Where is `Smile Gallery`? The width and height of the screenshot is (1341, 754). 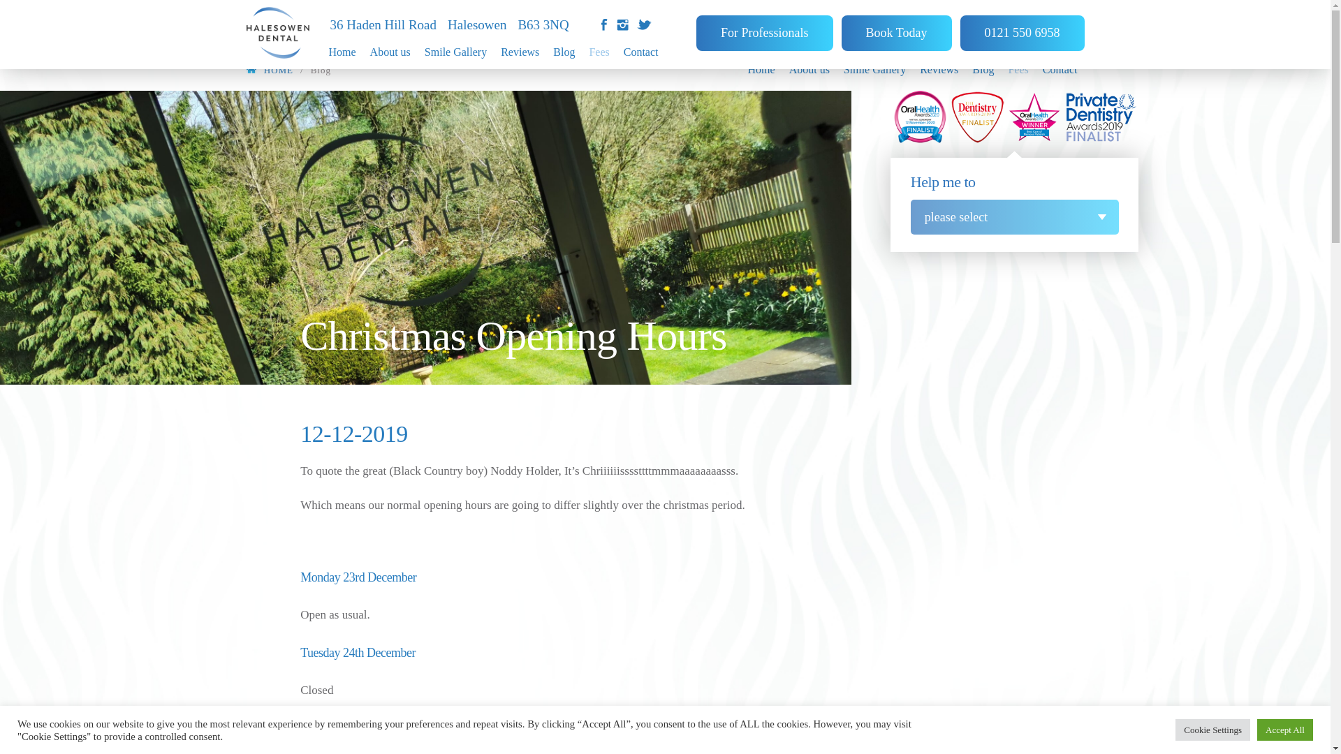 Smile Gallery is located at coordinates (455, 52).